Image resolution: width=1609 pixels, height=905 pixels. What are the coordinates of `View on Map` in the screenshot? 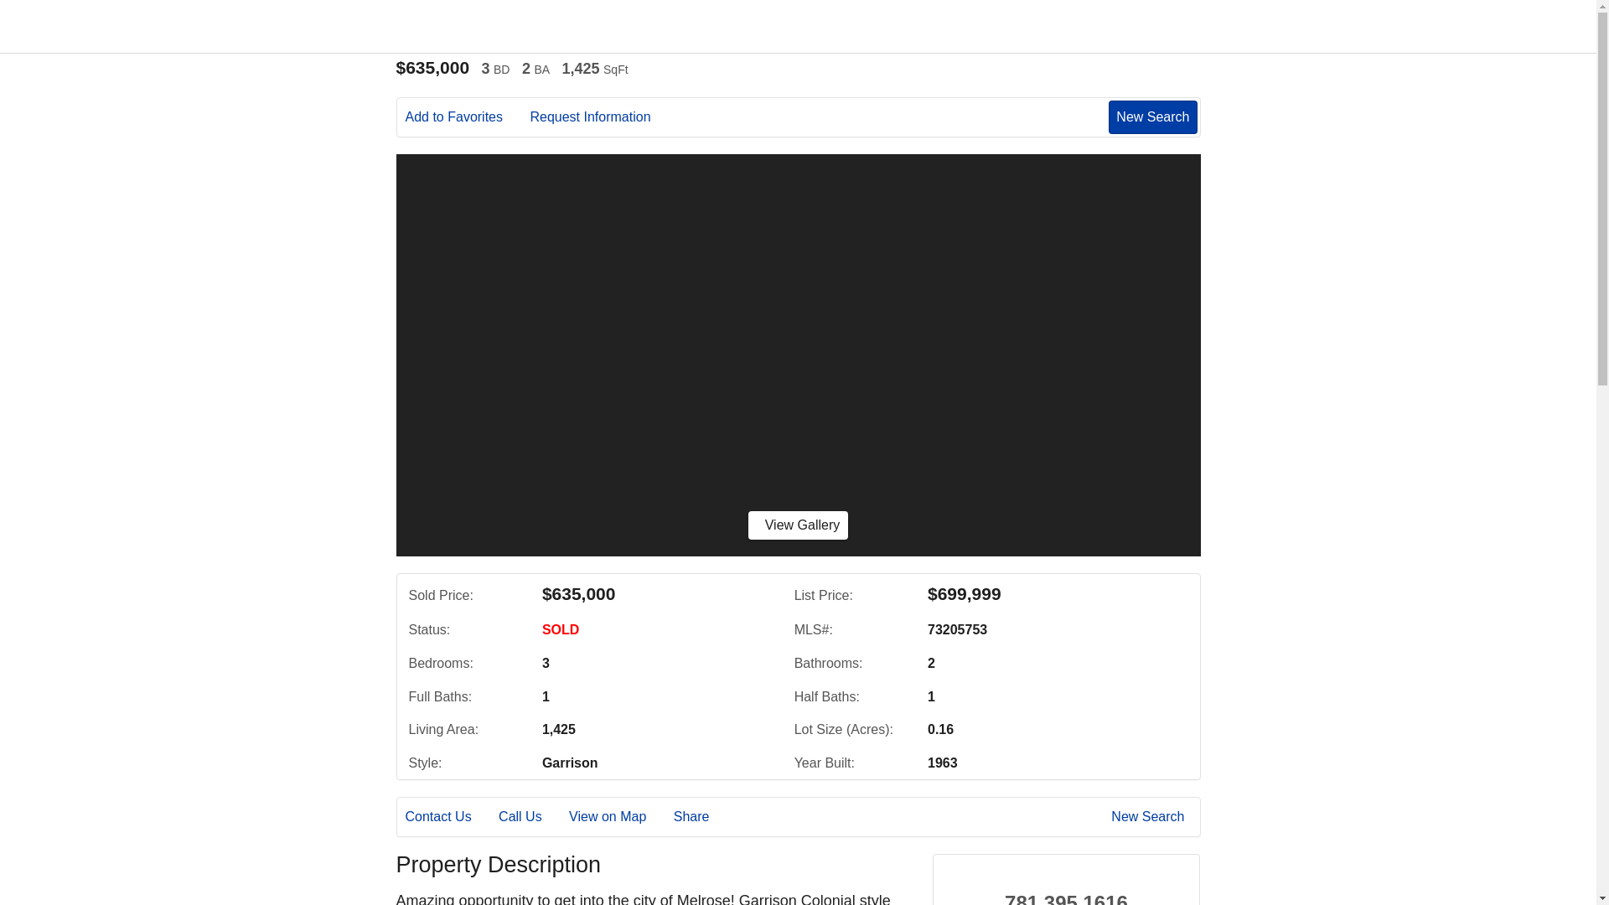 It's located at (618, 817).